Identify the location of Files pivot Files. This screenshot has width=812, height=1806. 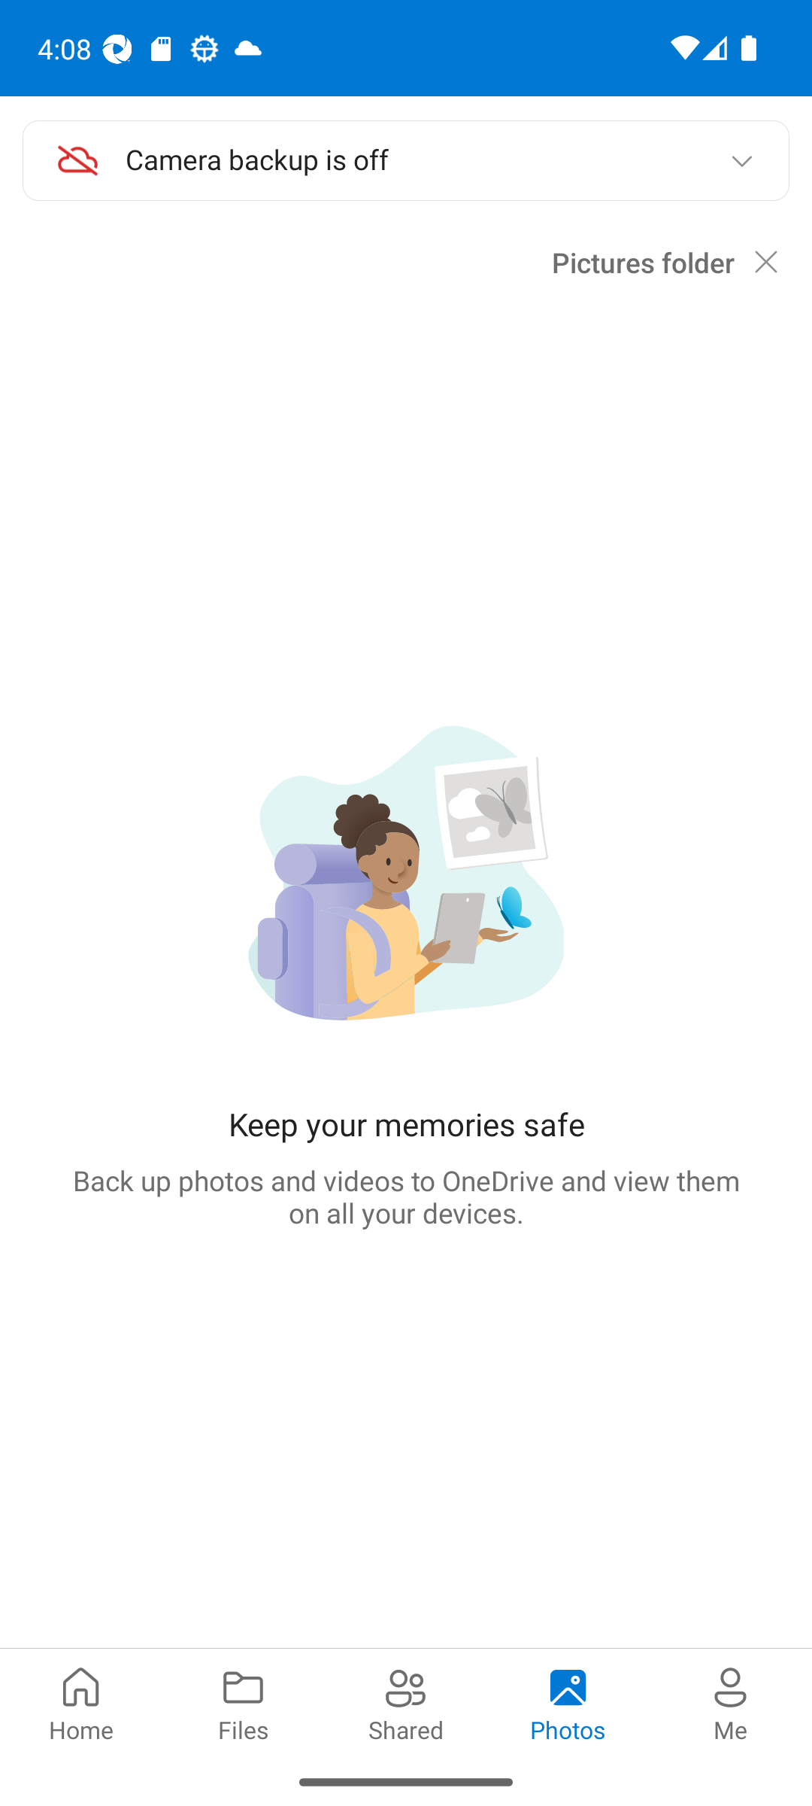
(244, 1702).